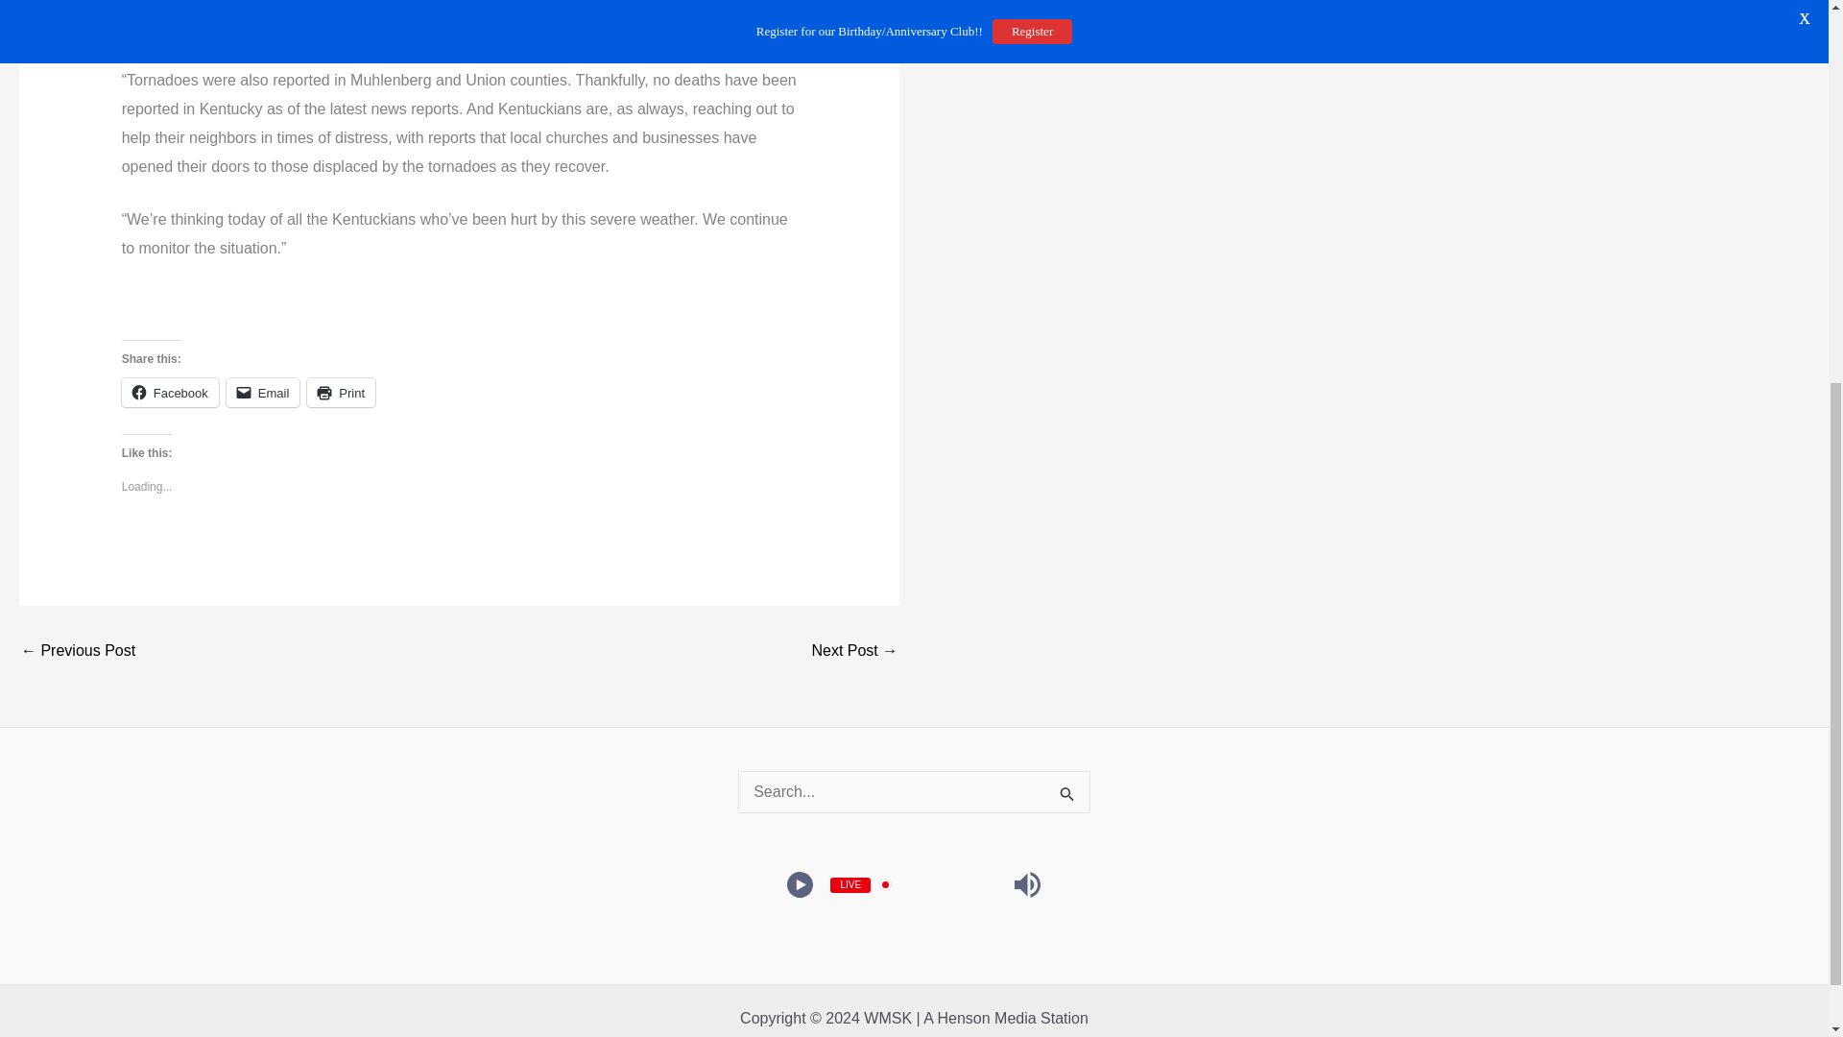 The width and height of the screenshot is (1843, 1037). Describe the element at coordinates (77, 650) in the screenshot. I see `Fort Campbell soldier dies during training in Louisiana` at that location.